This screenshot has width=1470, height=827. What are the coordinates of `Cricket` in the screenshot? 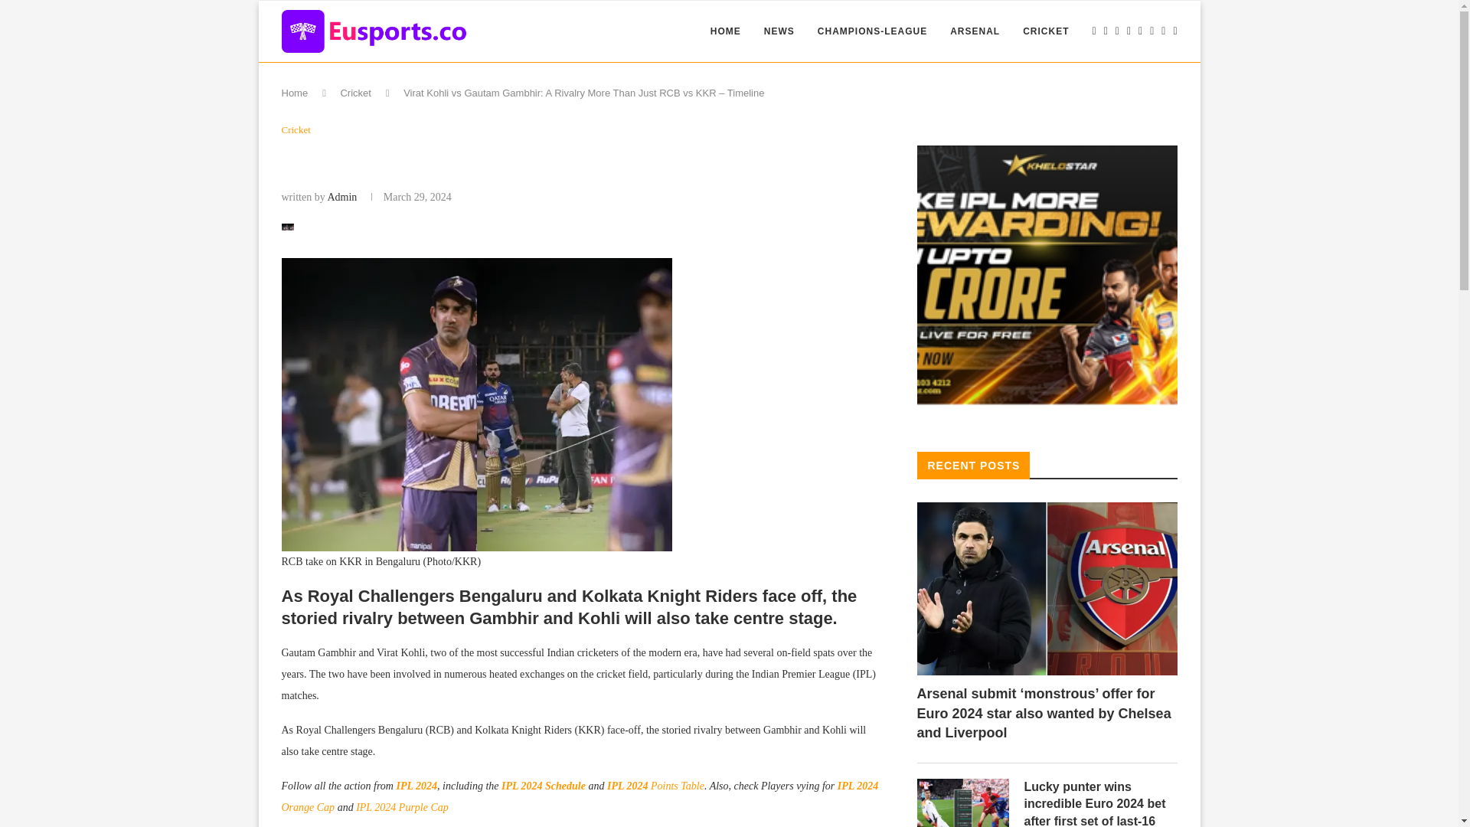 It's located at (296, 130).